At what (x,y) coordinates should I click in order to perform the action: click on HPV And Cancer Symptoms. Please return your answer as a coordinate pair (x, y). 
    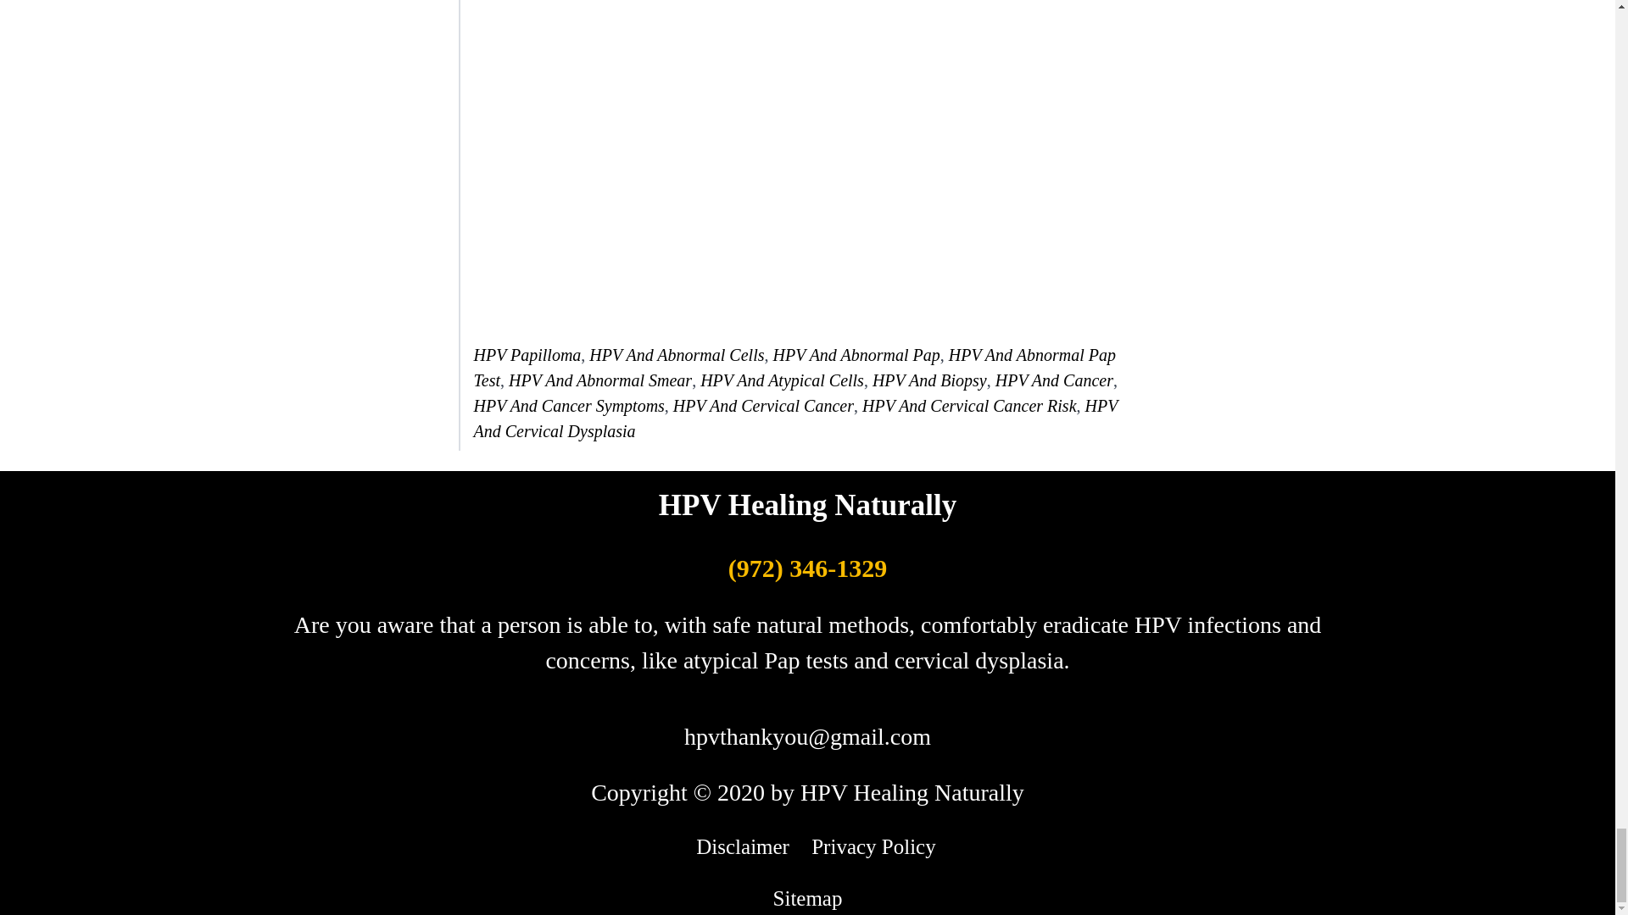
    Looking at the image, I should click on (568, 405).